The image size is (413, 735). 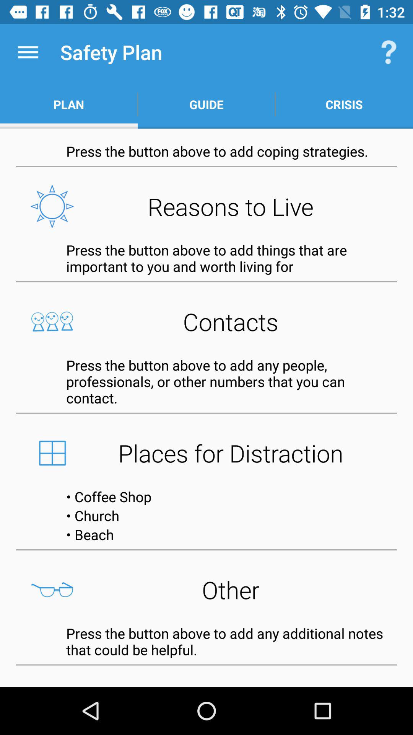 What do you see at coordinates (389, 52) in the screenshot?
I see `turn on the icon to the right of the guide item` at bounding box center [389, 52].